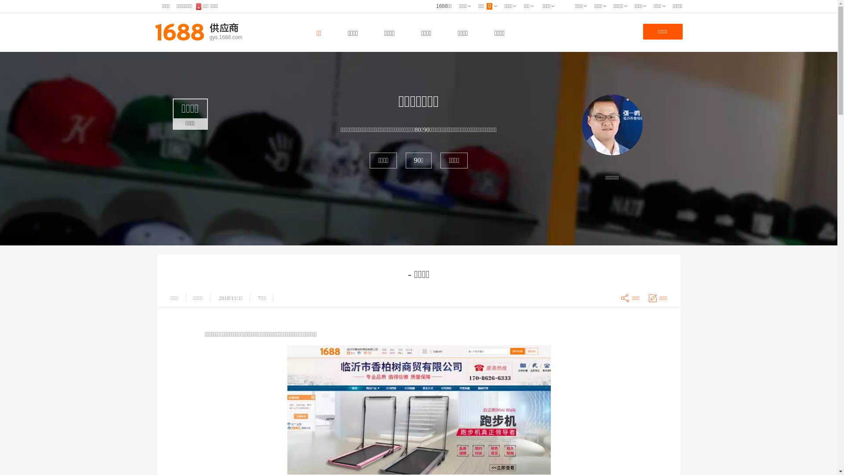  I want to click on gys.1688.com, so click(263, 37).